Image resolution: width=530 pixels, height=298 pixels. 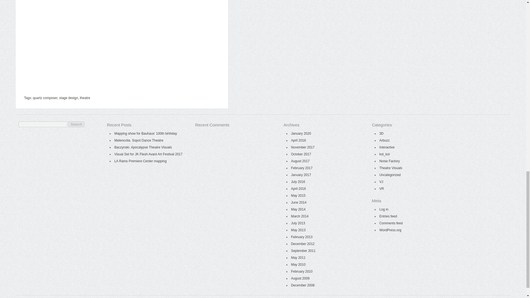 What do you see at coordinates (298, 196) in the screenshot?
I see `May 2015` at bounding box center [298, 196].